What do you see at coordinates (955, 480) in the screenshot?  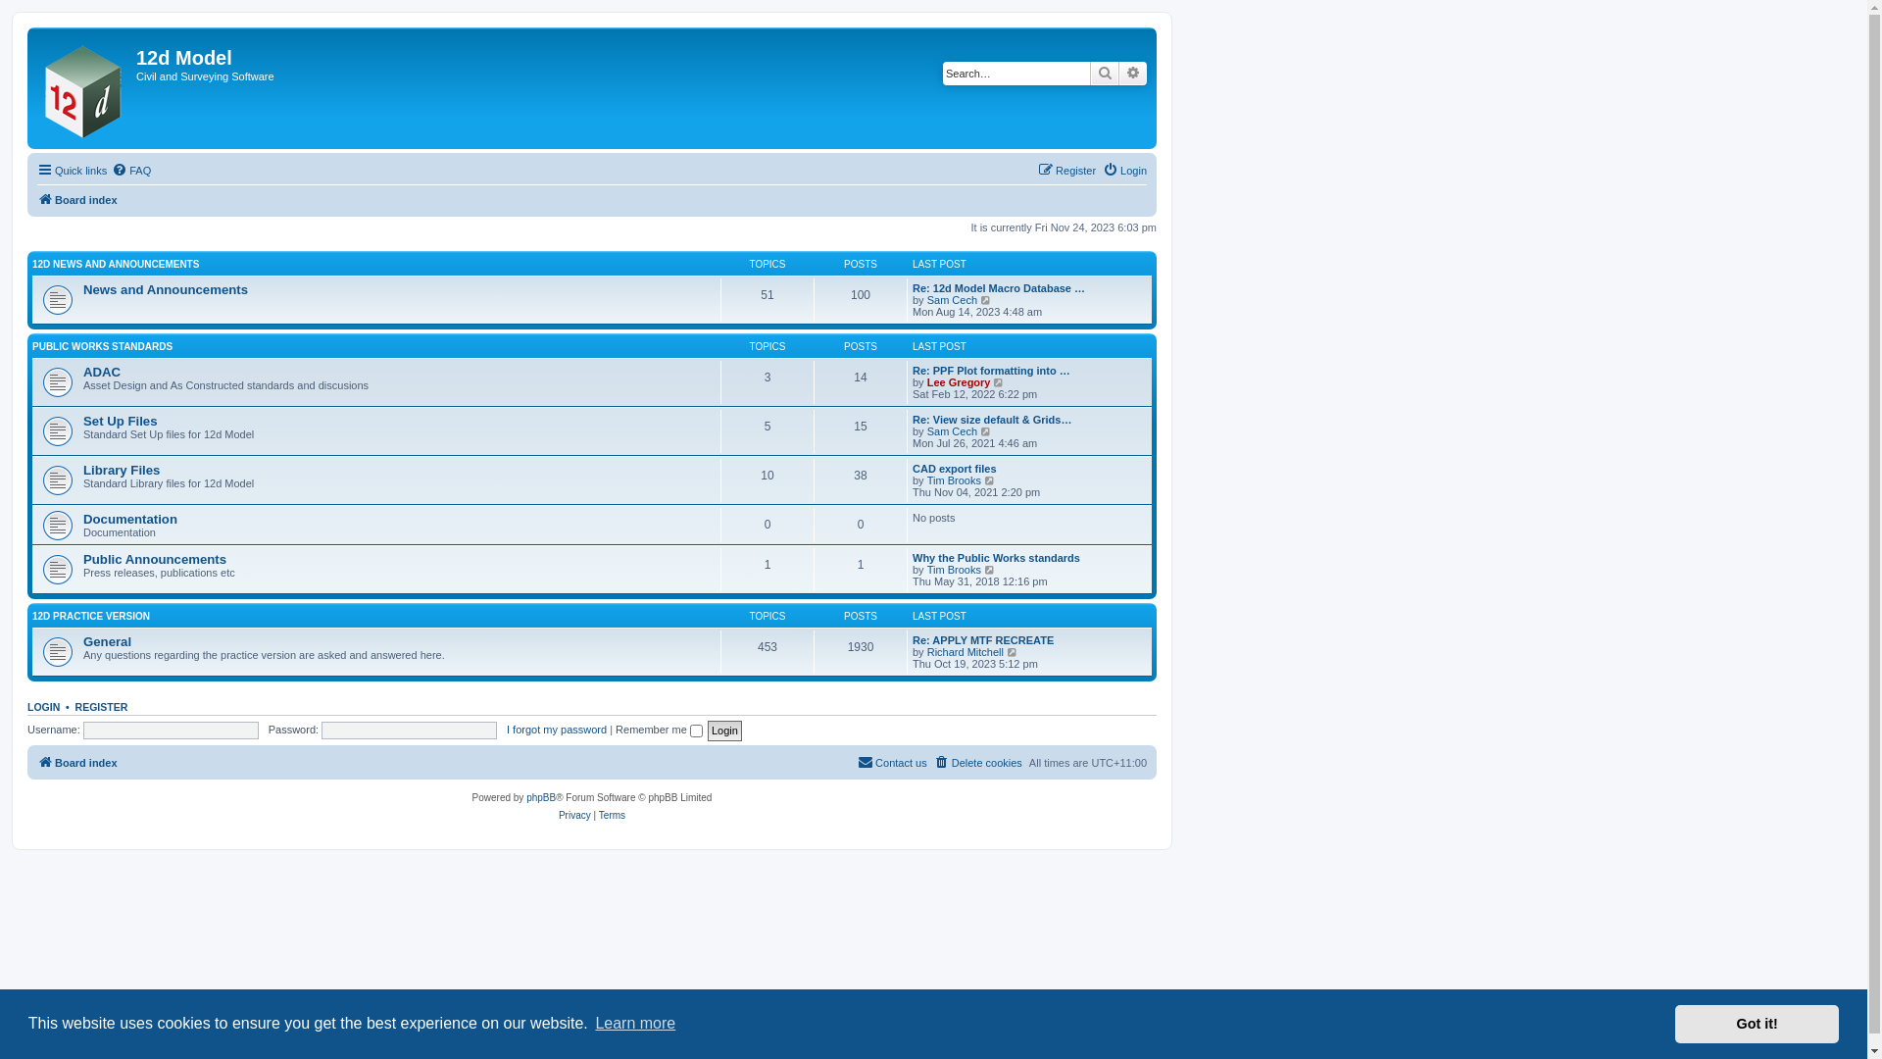 I see `Tim Brooks` at bounding box center [955, 480].